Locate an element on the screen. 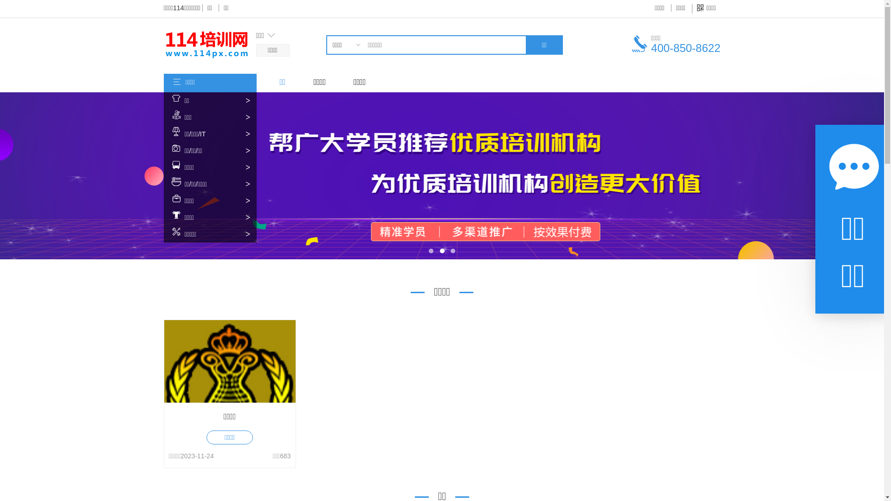  0 is located at coordinates (345, 62).